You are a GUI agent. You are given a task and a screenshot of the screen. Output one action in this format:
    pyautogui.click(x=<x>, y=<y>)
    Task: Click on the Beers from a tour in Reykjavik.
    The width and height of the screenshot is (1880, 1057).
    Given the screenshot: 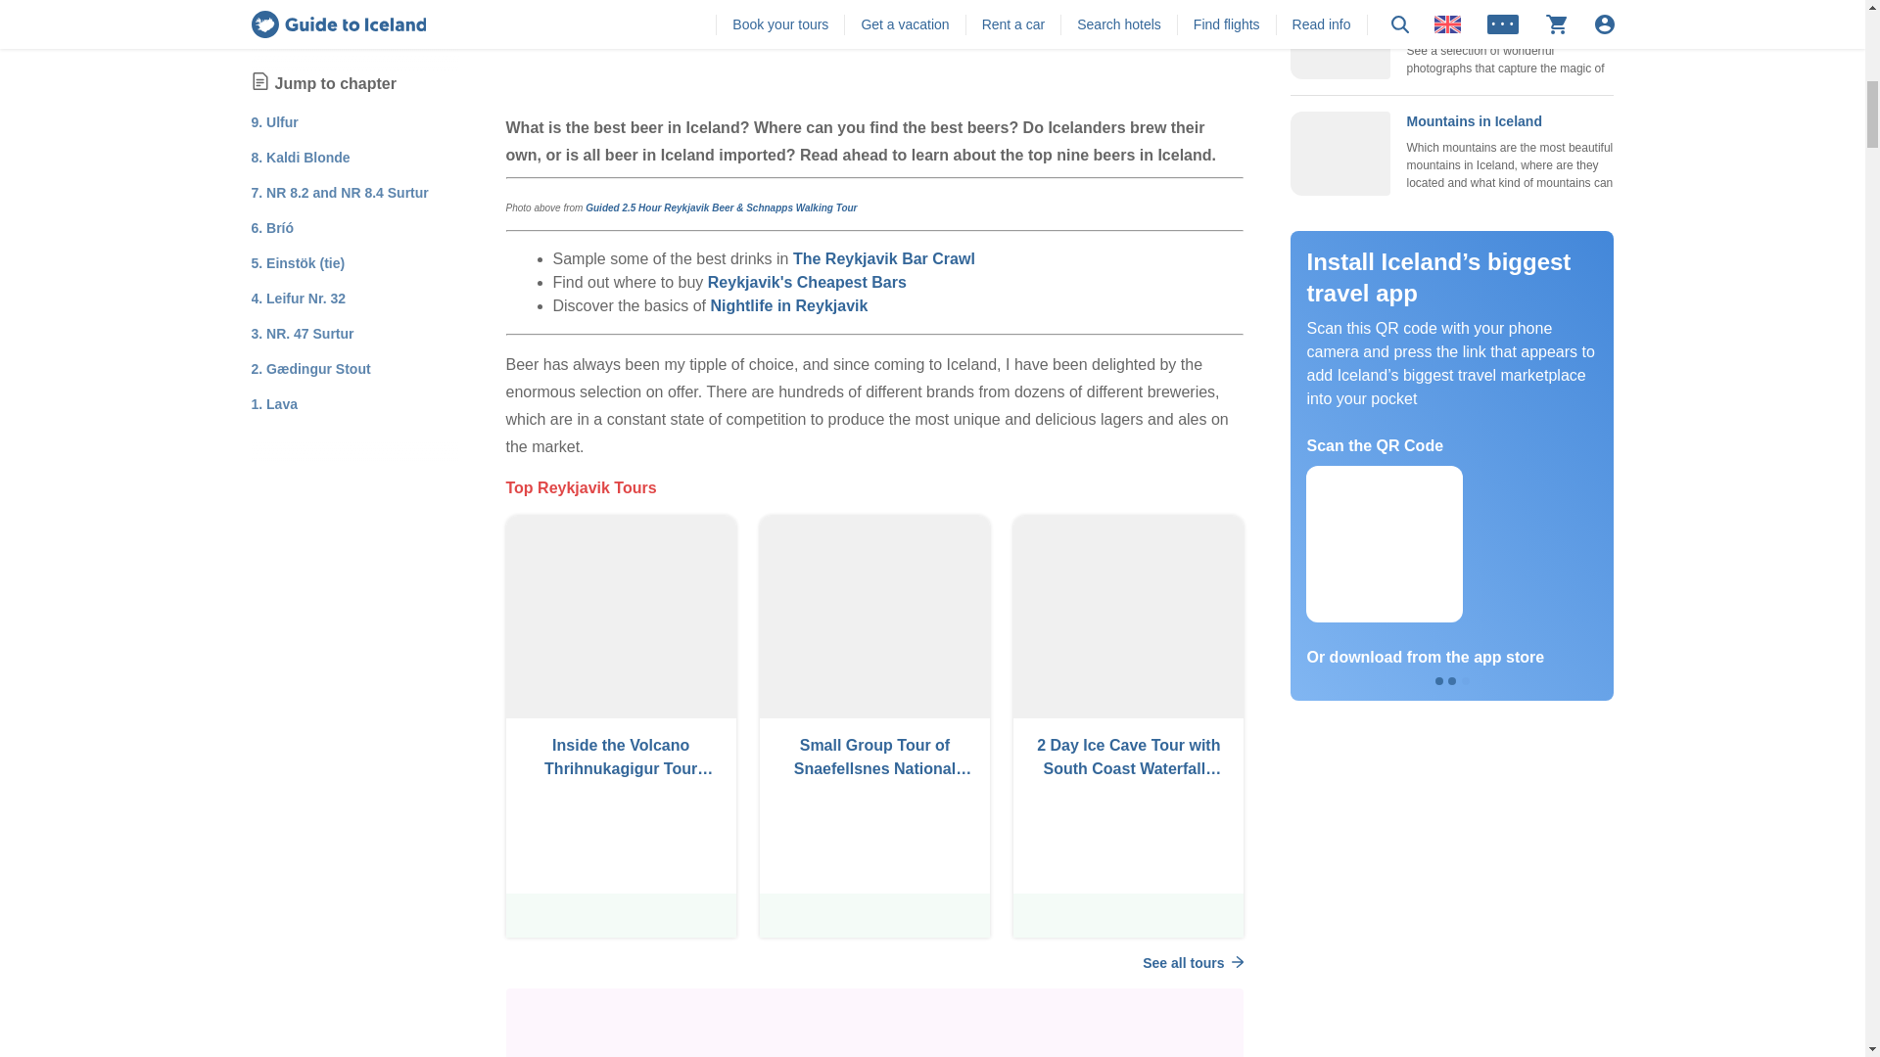 What is the action you would take?
    pyautogui.click(x=873, y=49)
    